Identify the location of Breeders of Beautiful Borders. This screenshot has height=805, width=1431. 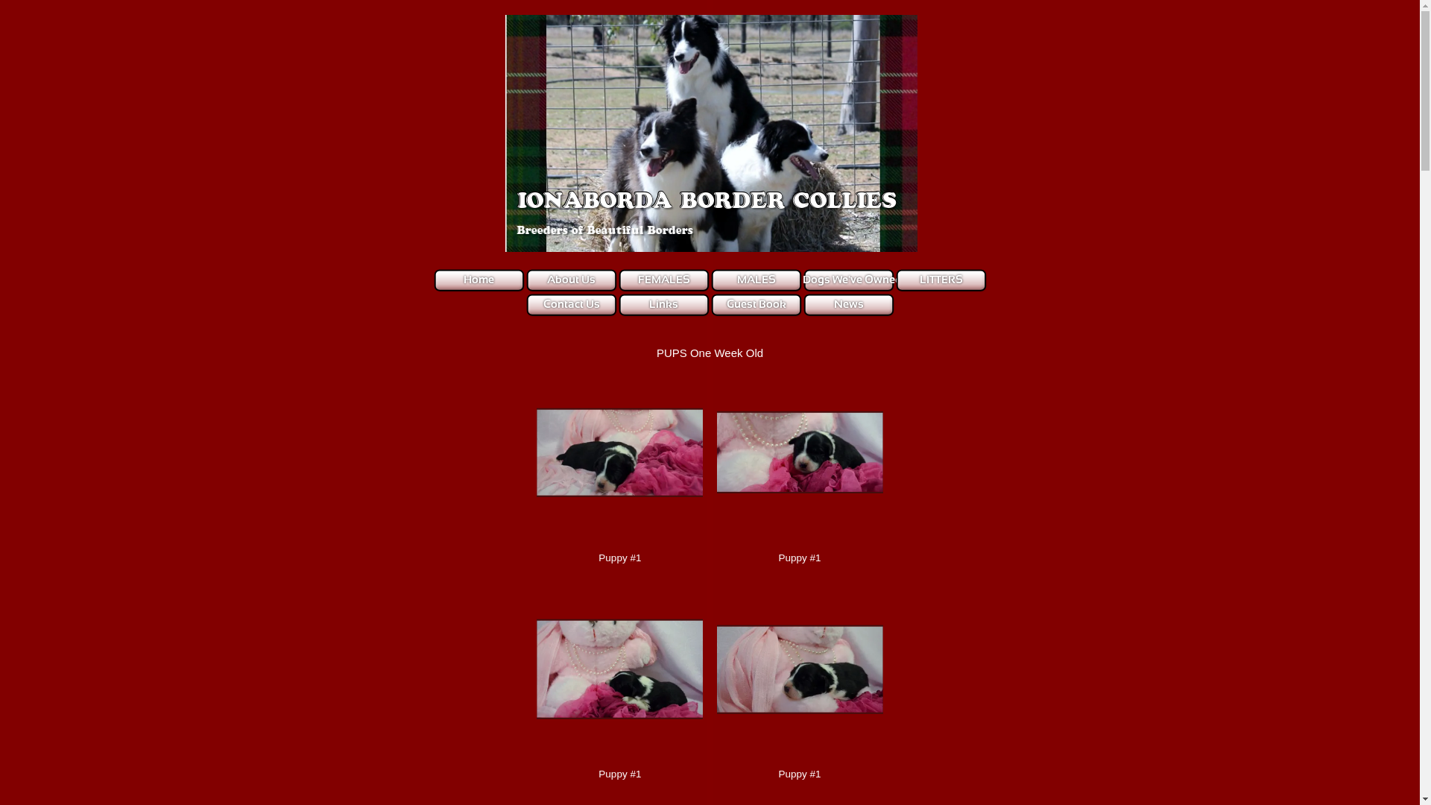
(604, 231).